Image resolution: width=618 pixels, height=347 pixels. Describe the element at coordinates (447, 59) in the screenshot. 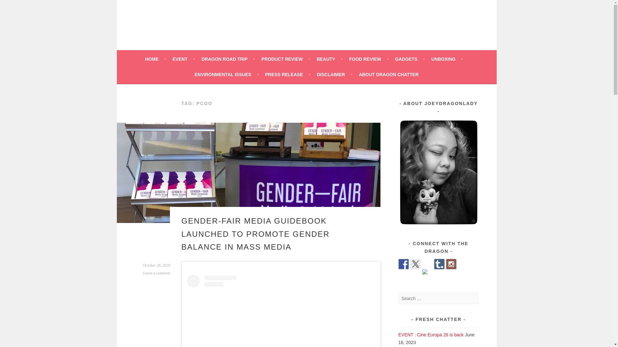

I see `UNBOXING` at that location.